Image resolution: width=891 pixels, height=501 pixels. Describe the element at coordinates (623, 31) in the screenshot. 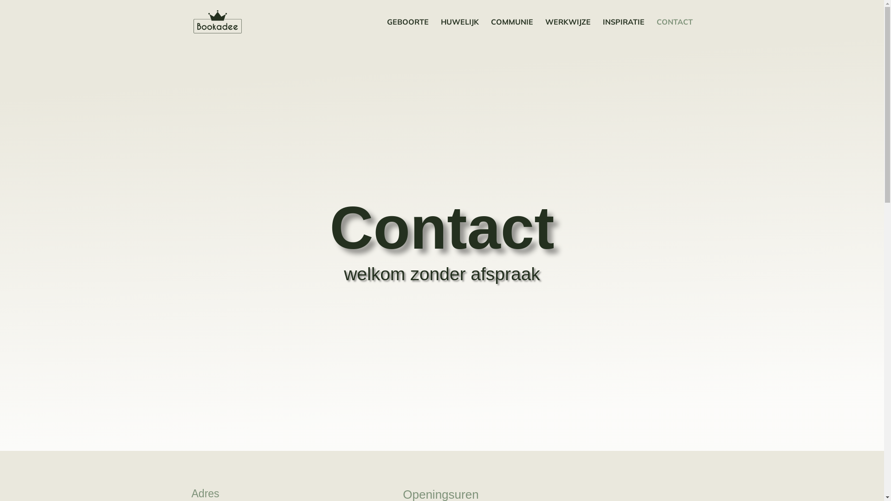

I see `INSPIRATIE` at that location.